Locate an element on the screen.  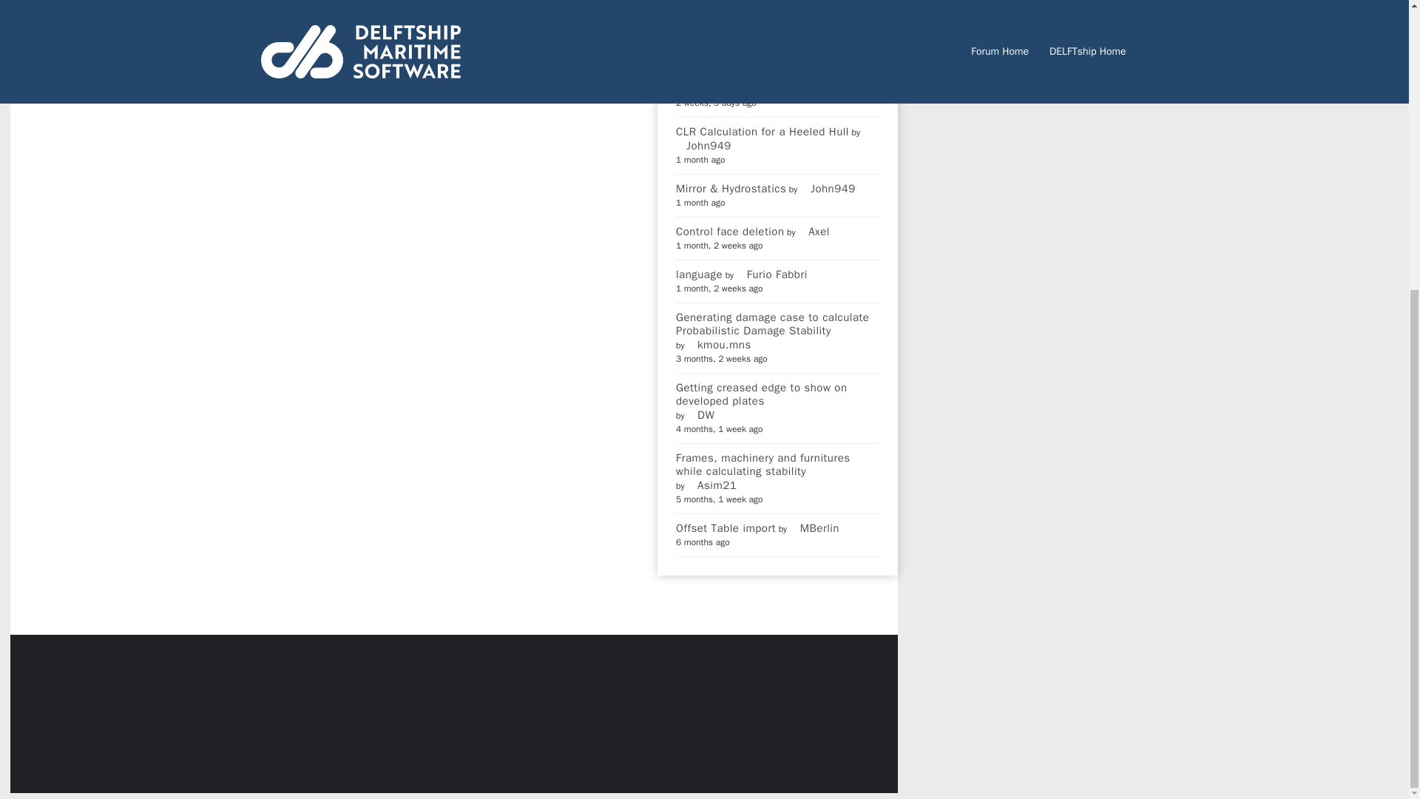
Evergreenboats is located at coordinates (720, 89).